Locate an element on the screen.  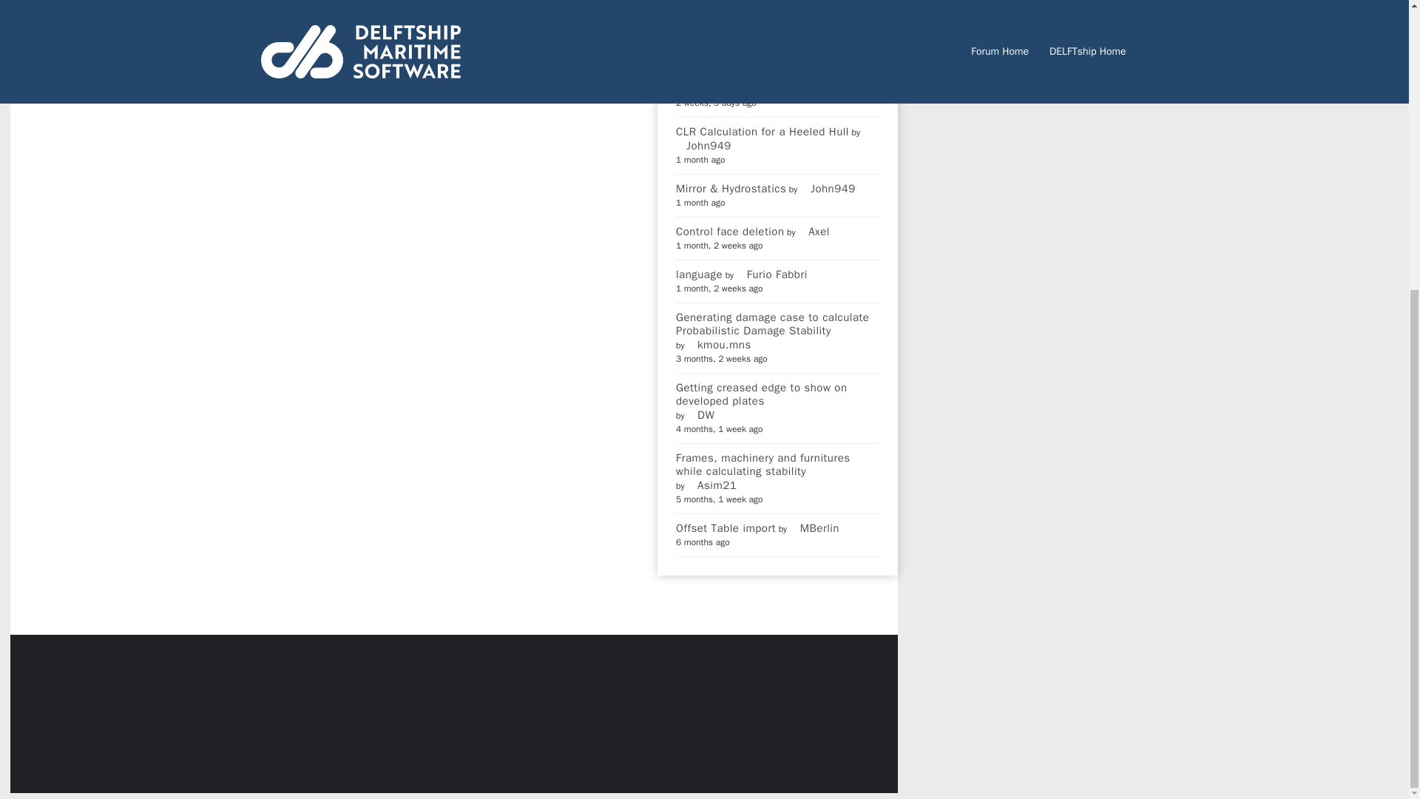
Evergreenboats is located at coordinates (720, 89).